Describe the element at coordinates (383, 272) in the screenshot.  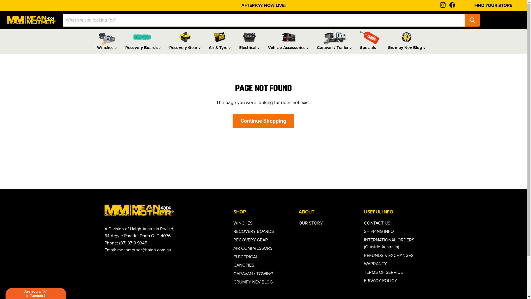
I see `TERMS OF SERVICE` at that location.